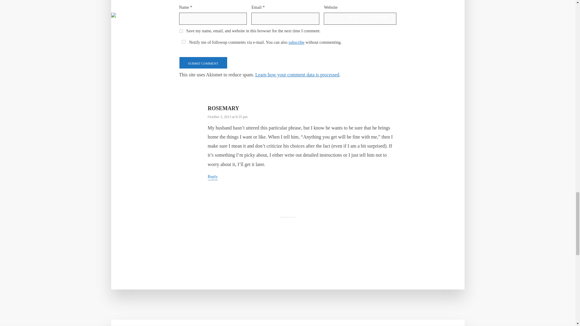 Image resolution: width=580 pixels, height=326 pixels. I want to click on Reply, so click(213, 177).